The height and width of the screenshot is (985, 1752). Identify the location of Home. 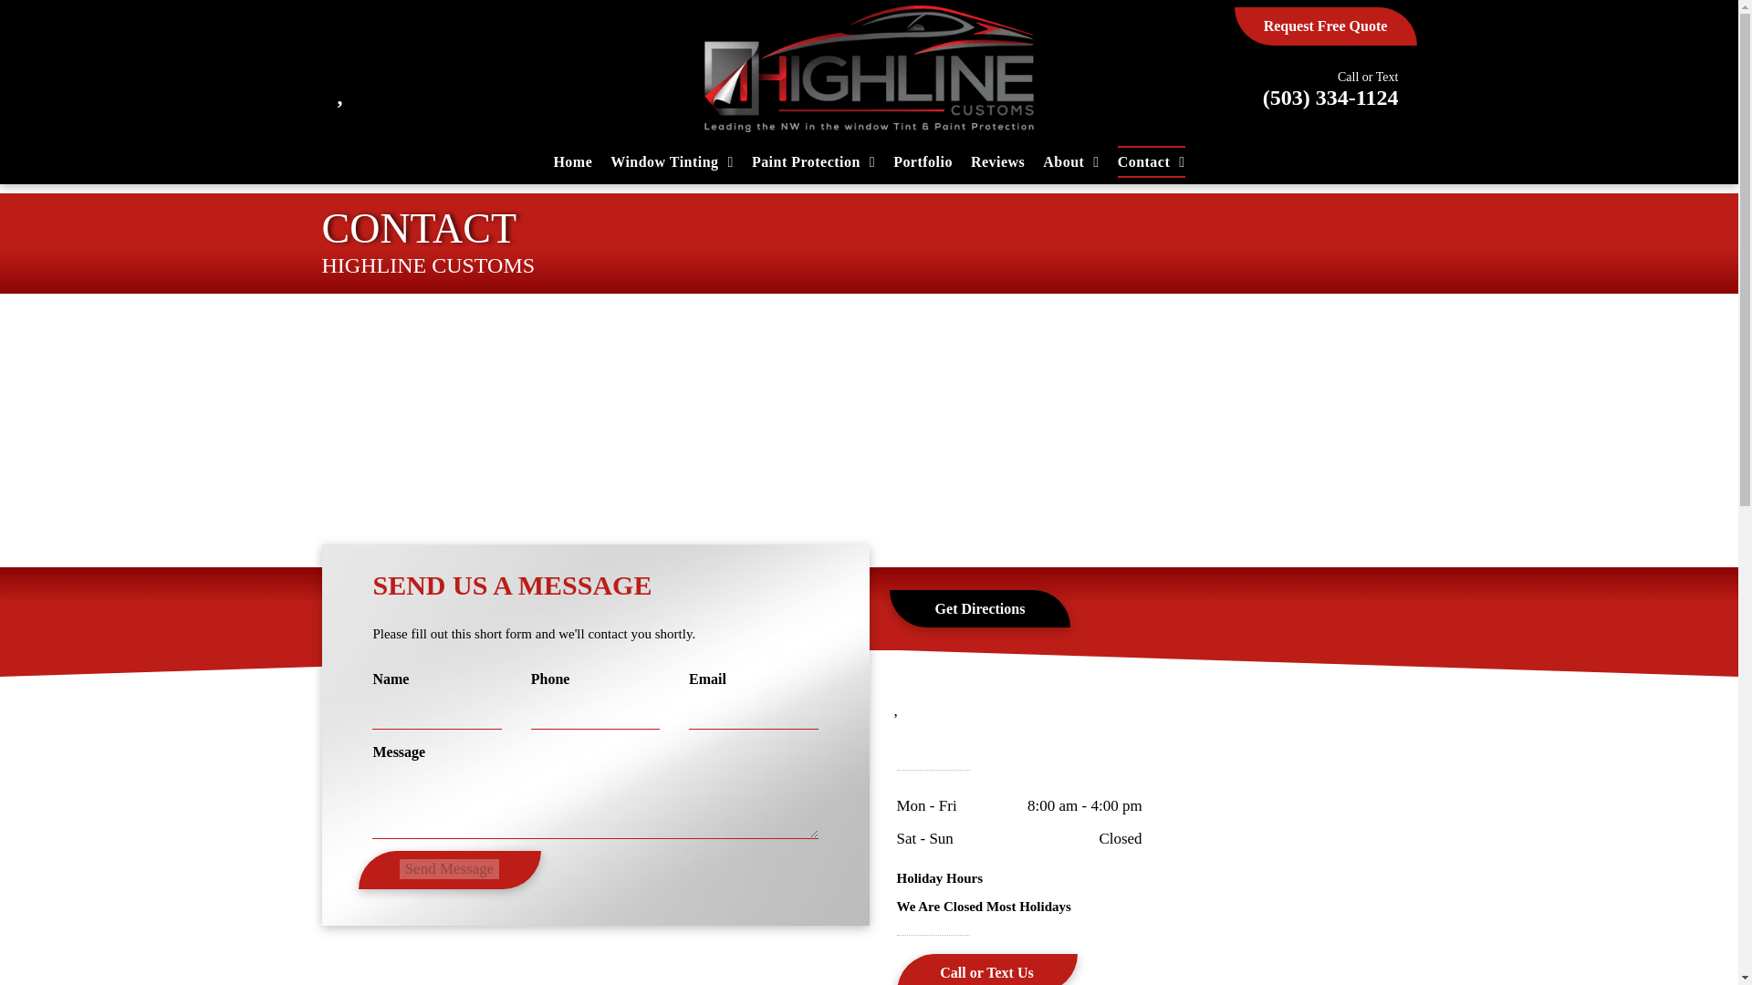
(571, 161).